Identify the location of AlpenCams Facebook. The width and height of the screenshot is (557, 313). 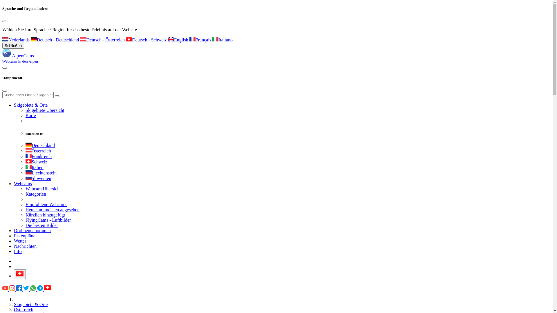
(20, 289).